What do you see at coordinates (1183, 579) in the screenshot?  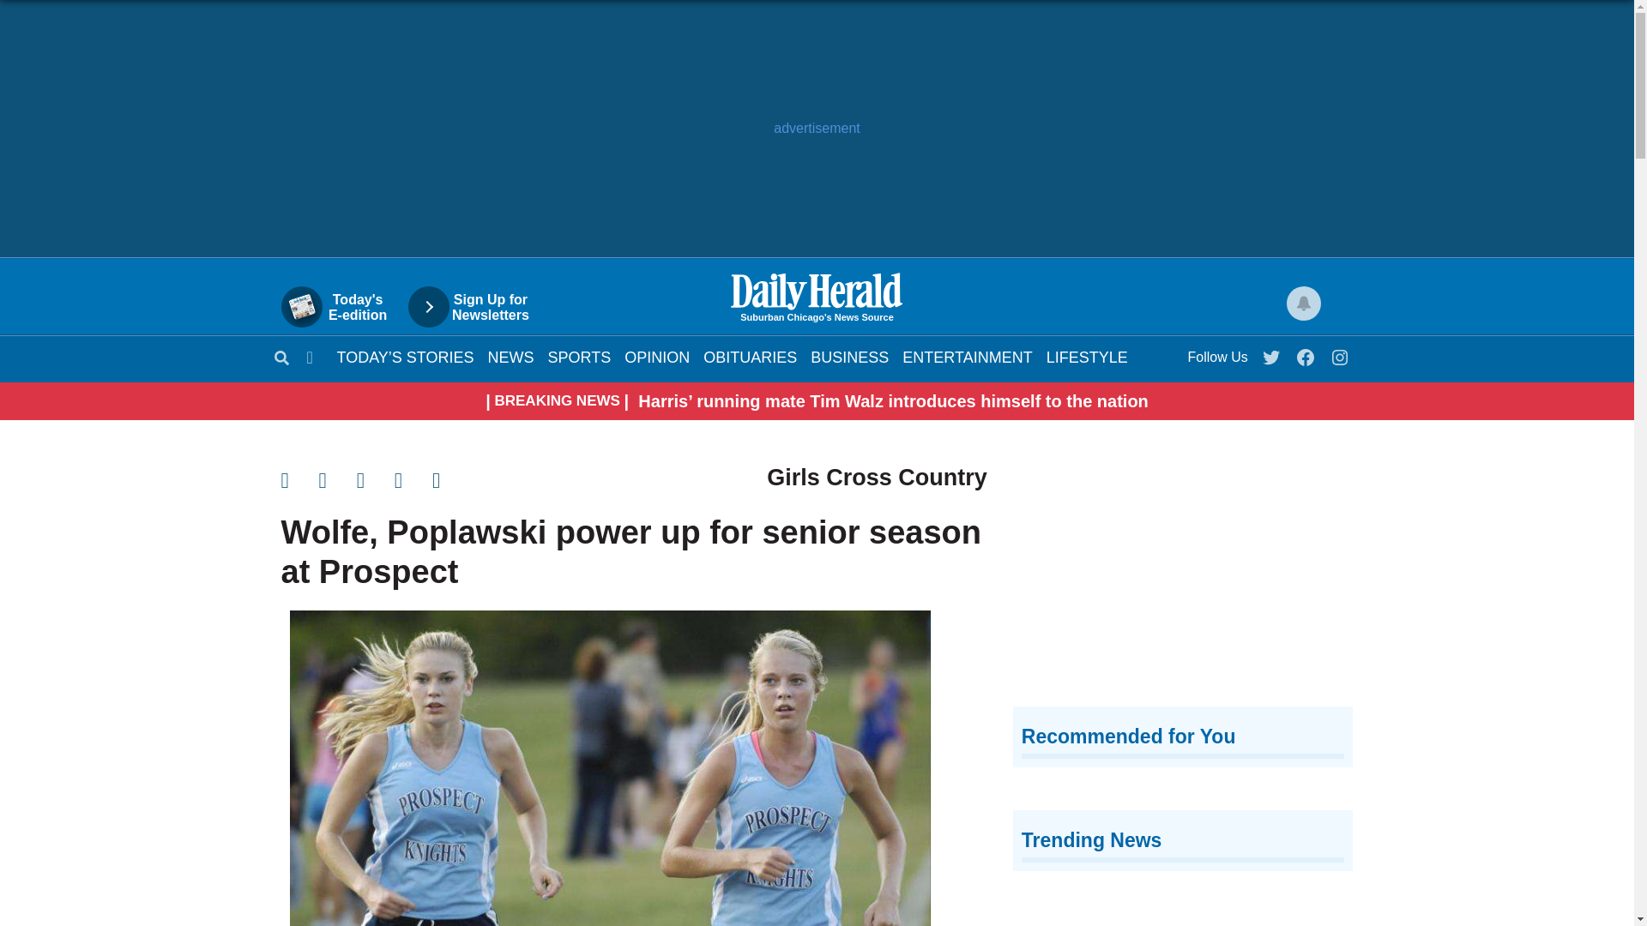 I see `Signup Widget Embed` at bounding box center [1183, 579].